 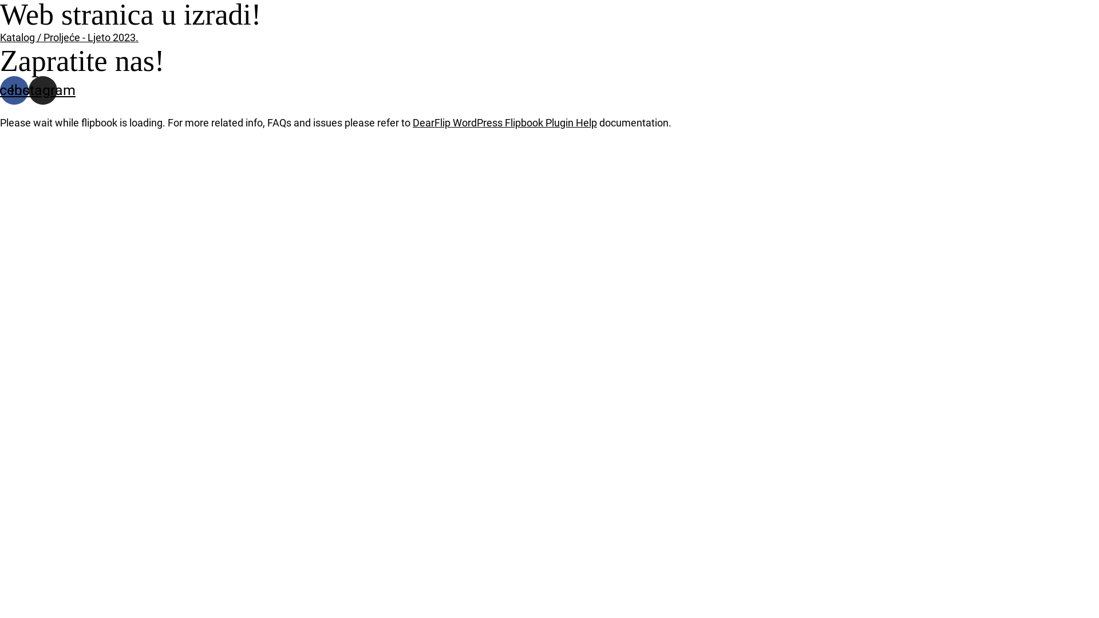 I want to click on Facebook, so click(x=14, y=90).